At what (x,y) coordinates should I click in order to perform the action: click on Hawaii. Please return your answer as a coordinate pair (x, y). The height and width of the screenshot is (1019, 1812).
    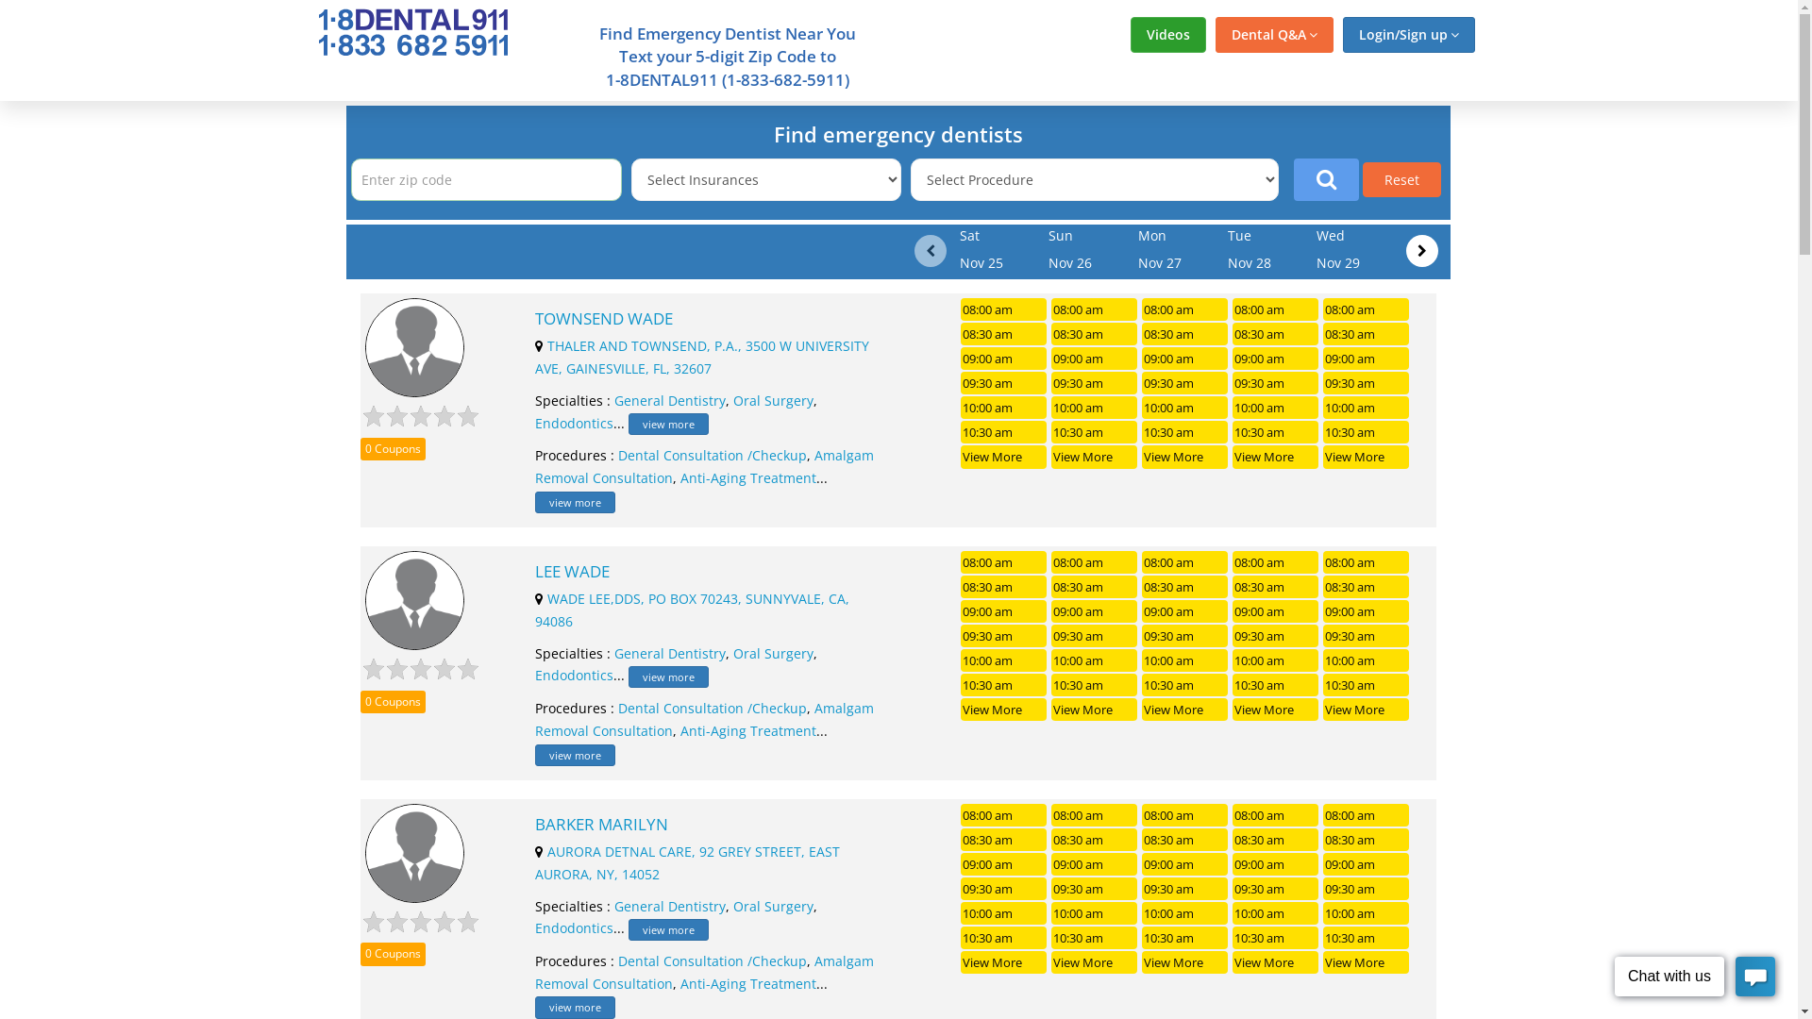
    Looking at the image, I should click on (581, 459).